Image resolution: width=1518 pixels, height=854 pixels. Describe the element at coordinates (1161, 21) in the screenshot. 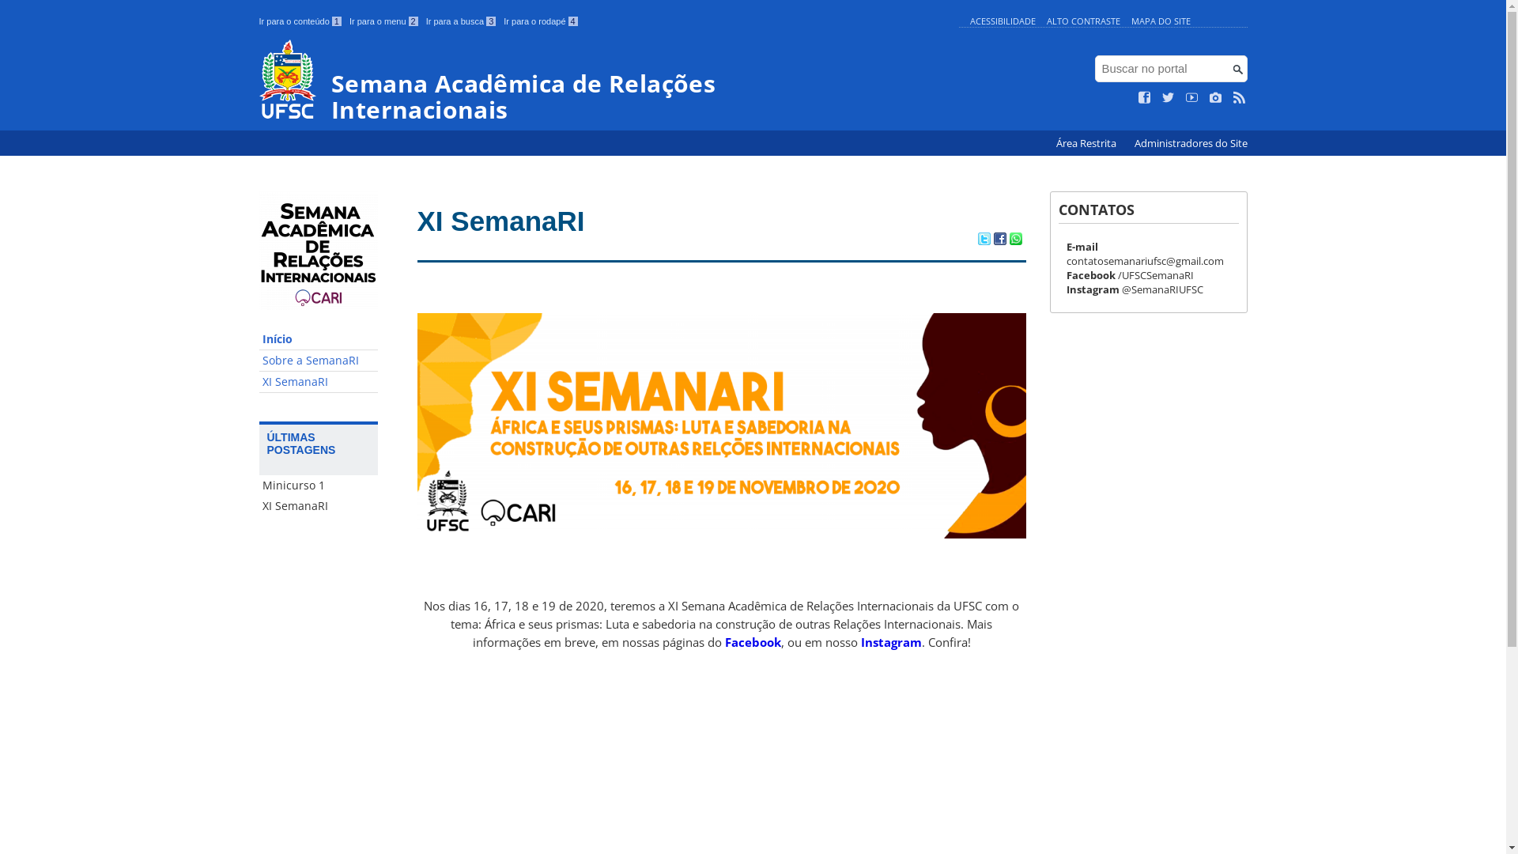

I see `MAPA DO SITE` at that location.